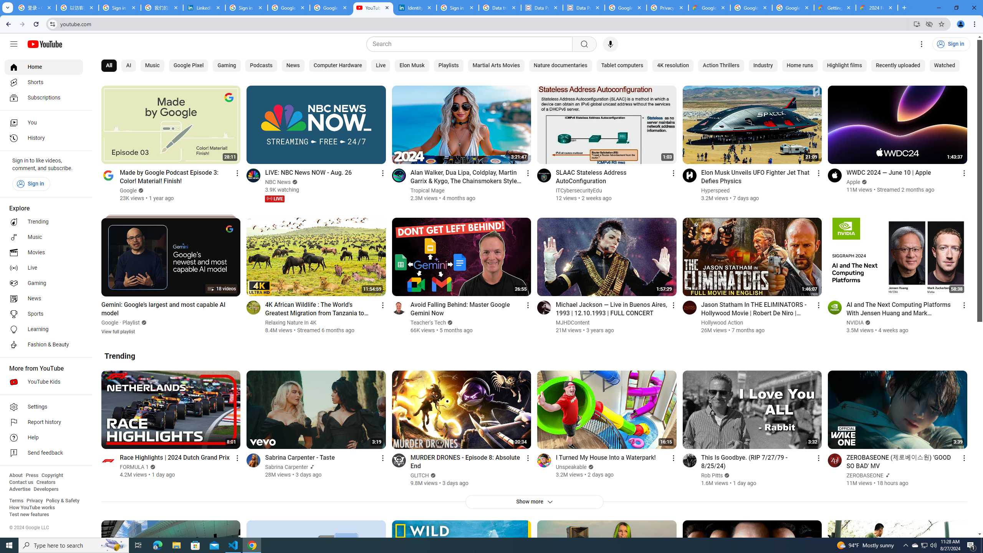  I want to click on LIVE: NBC News NOW - Aug. 26 by NBC News 61,506 views, so click(309, 172).